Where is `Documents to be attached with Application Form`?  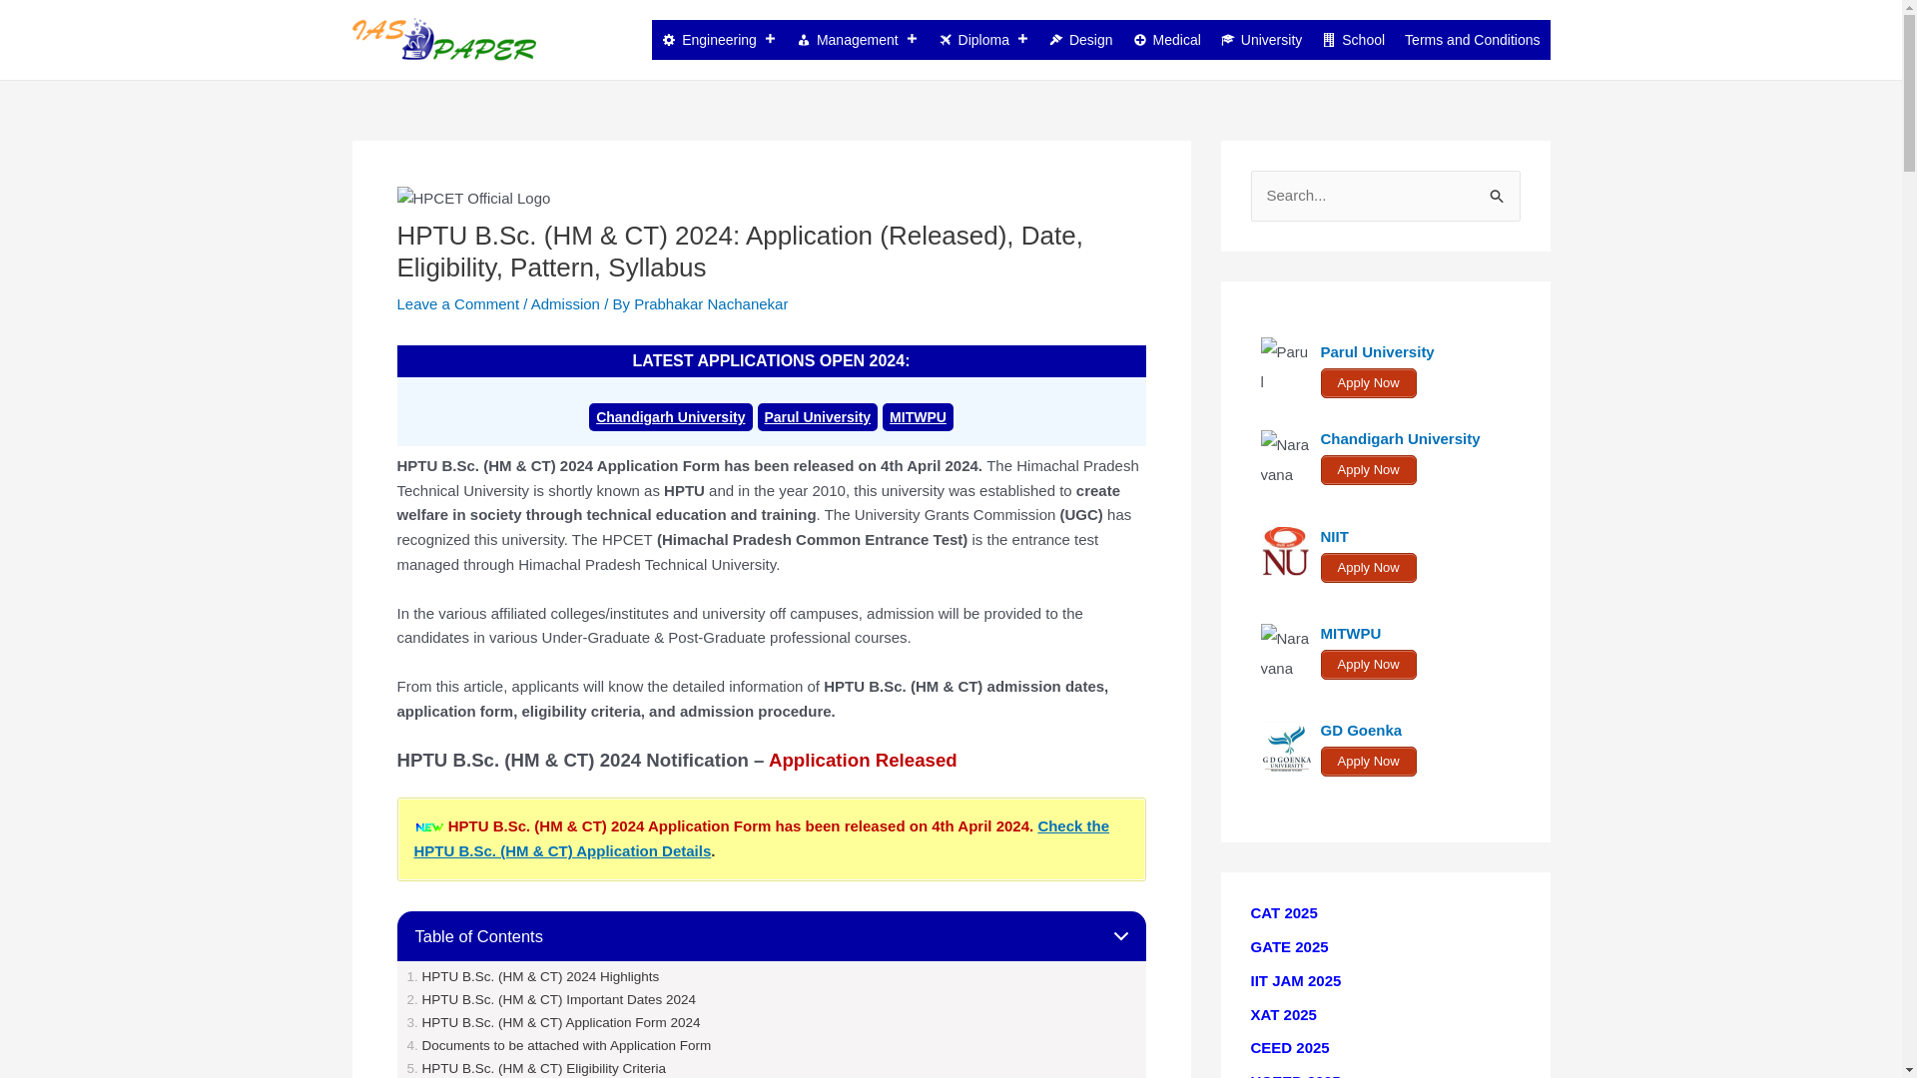
Documents to be attached with Application Form is located at coordinates (559, 1046).